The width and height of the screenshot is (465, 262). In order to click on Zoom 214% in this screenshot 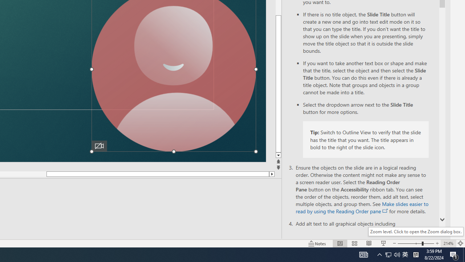, I will do `click(448, 243)`.